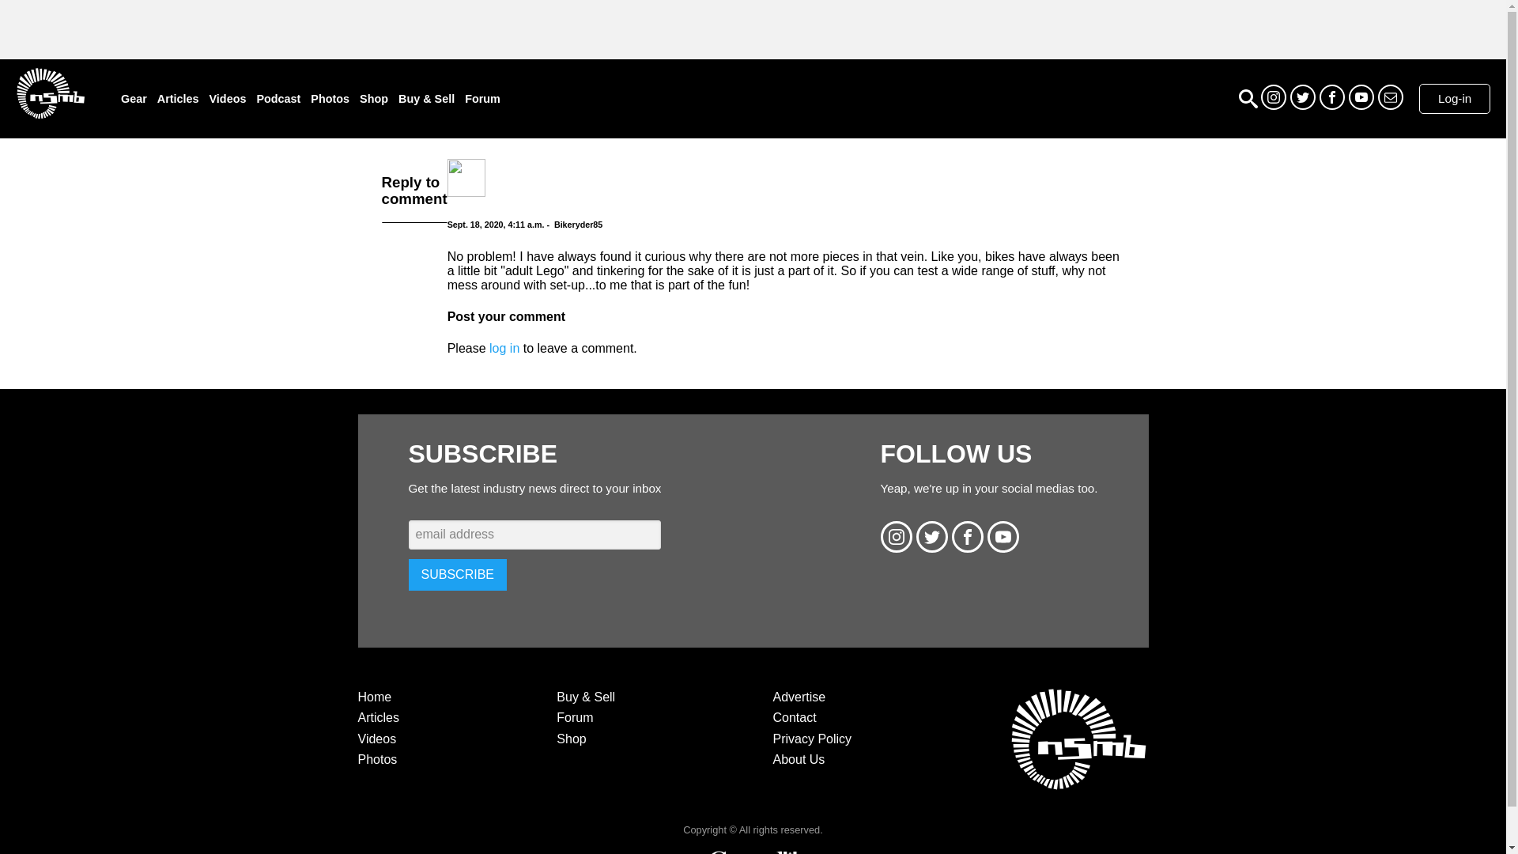  Describe the element at coordinates (50, 93) in the screenshot. I see `NSMB Home` at that location.